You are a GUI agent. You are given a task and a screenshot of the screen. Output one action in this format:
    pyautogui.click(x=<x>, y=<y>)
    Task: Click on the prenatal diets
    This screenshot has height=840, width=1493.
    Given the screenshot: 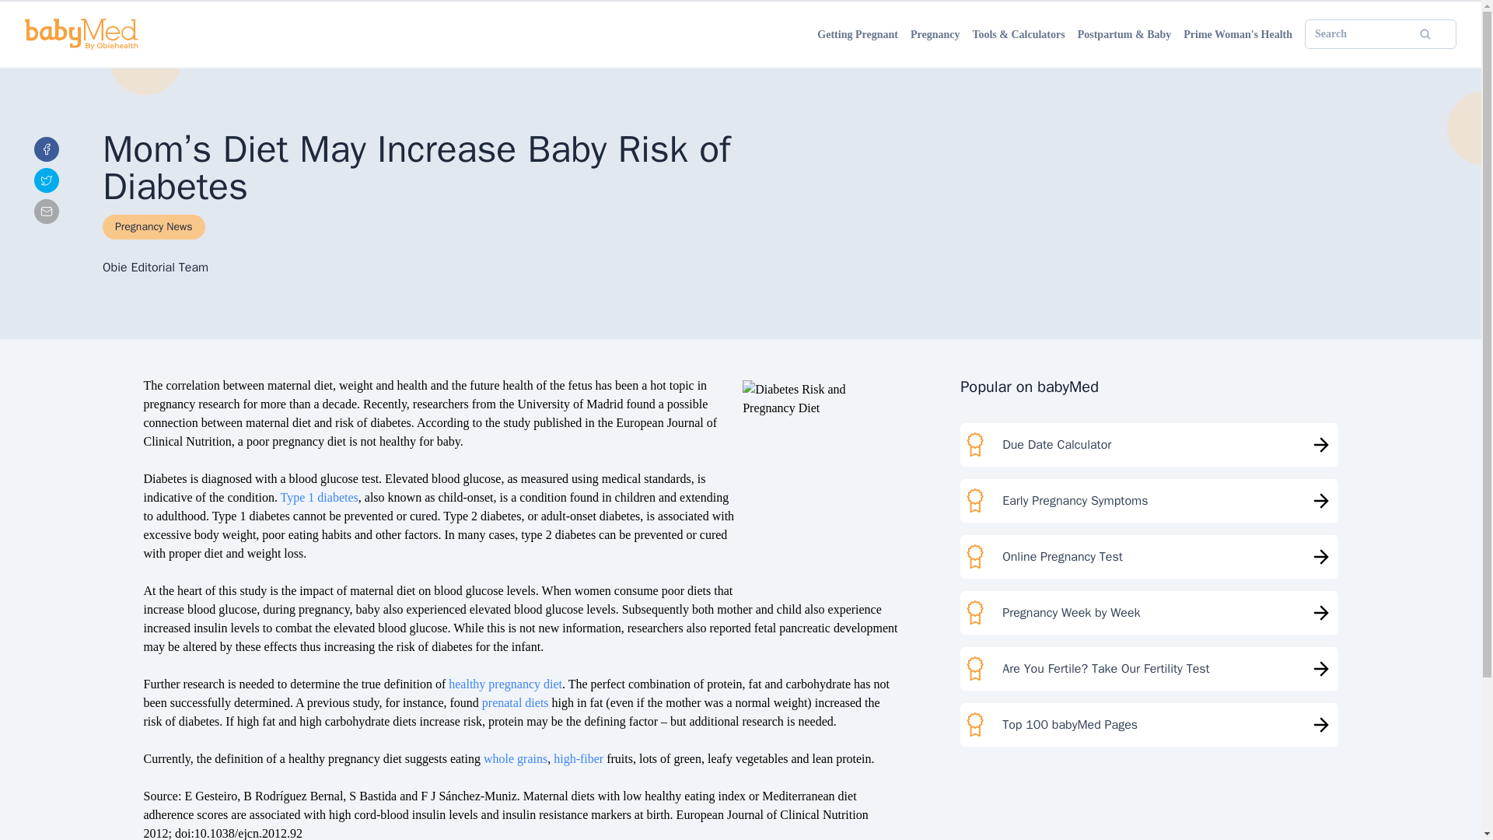 What is the action you would take?
    pyautogui.click(x=514, y=702)
    